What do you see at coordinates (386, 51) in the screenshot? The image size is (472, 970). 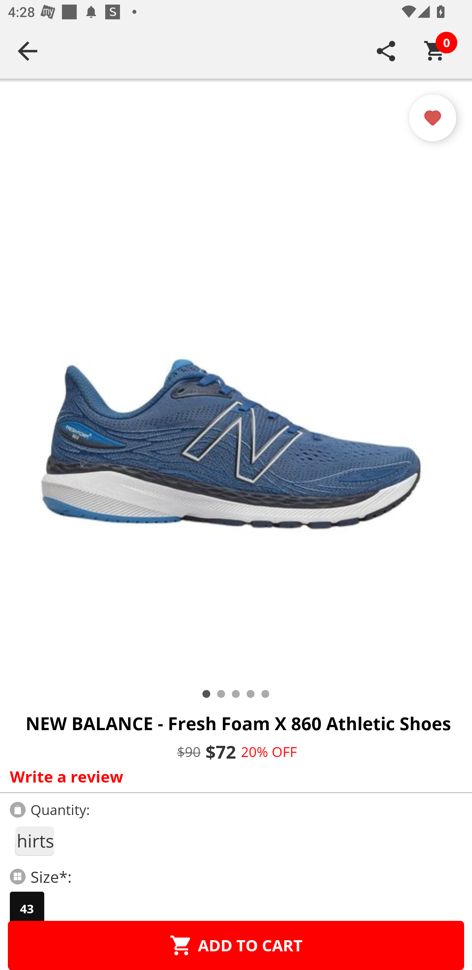 I see `SHARE` at bounding box center [386, 51].